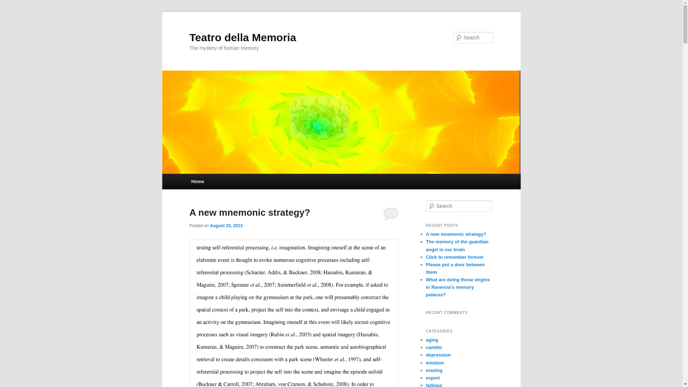 This screenshot has height=387, width=688. I want to click on Permalink to A new mnemonic strategy?, so click(249, 212).